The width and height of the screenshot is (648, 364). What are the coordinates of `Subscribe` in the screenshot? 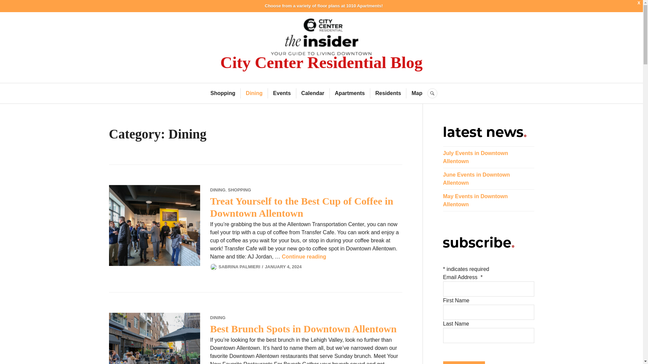 It's located at (464, 363).